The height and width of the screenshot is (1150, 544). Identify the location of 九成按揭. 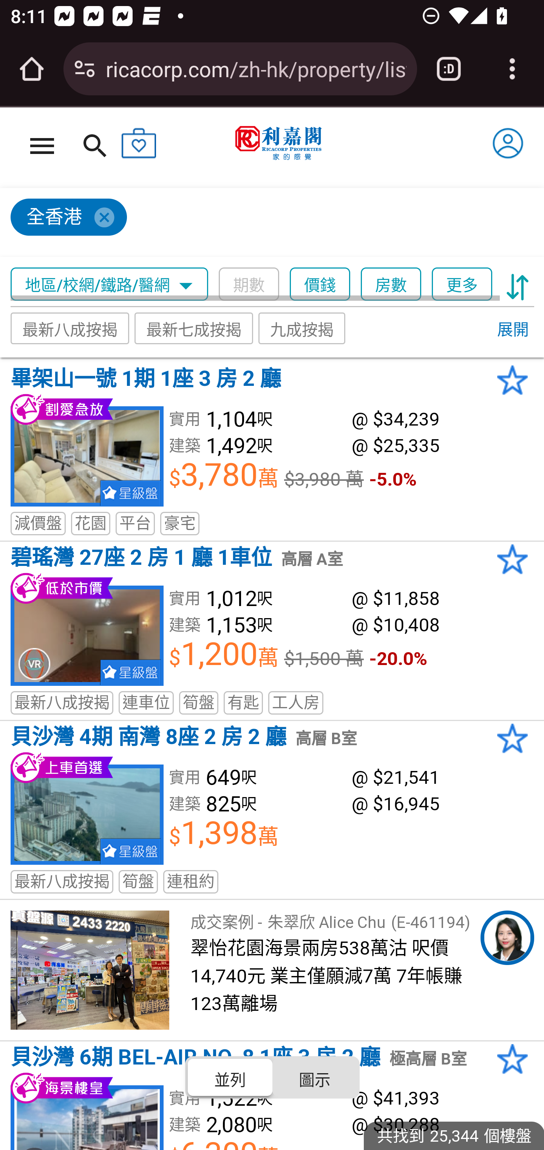
(302, 328).